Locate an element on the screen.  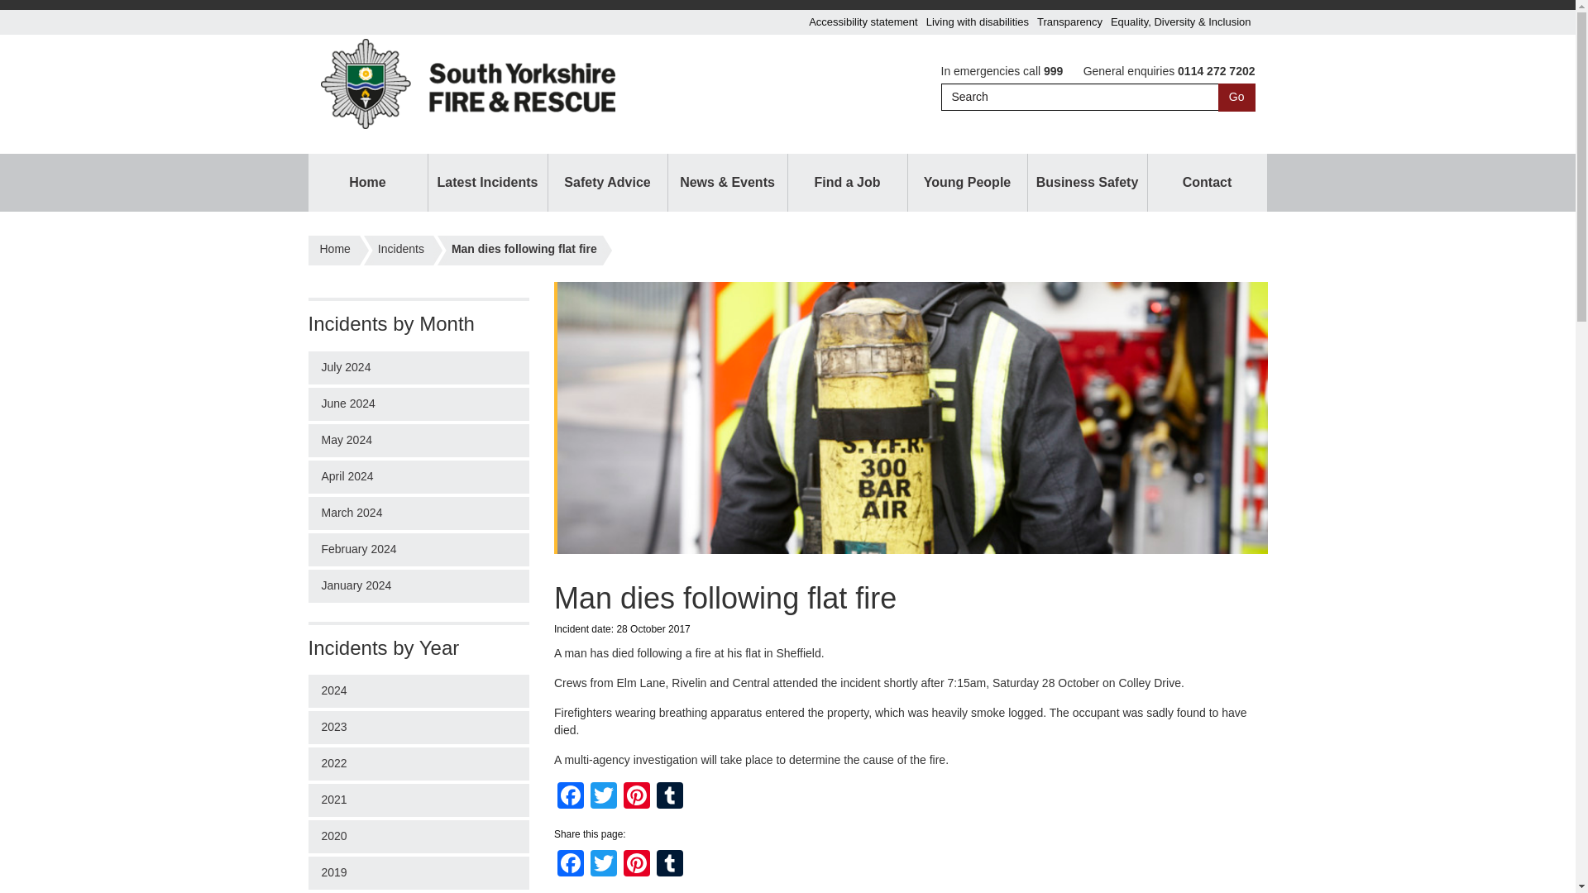
Young People is located at coordinates (968, 182).